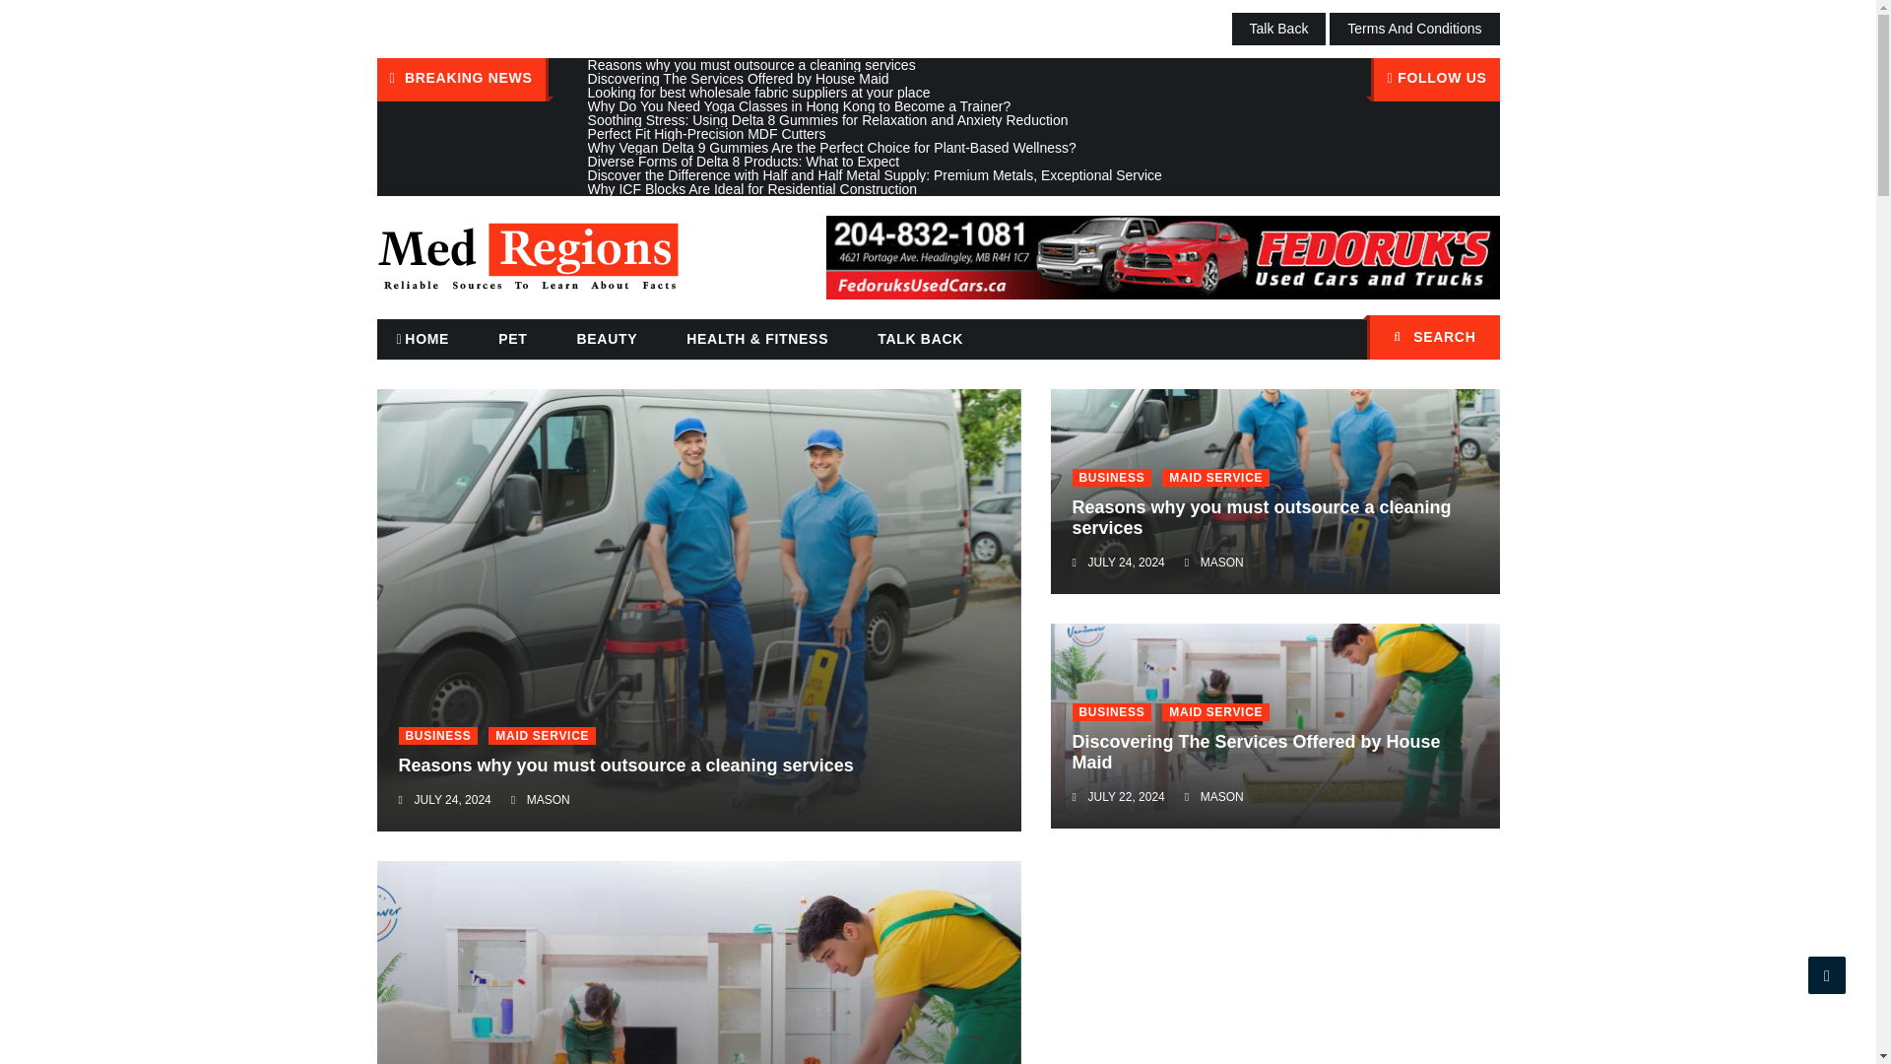 The image size is (1891, 1064). I want to click on JULY 24, 2024, so click(1126, 562).